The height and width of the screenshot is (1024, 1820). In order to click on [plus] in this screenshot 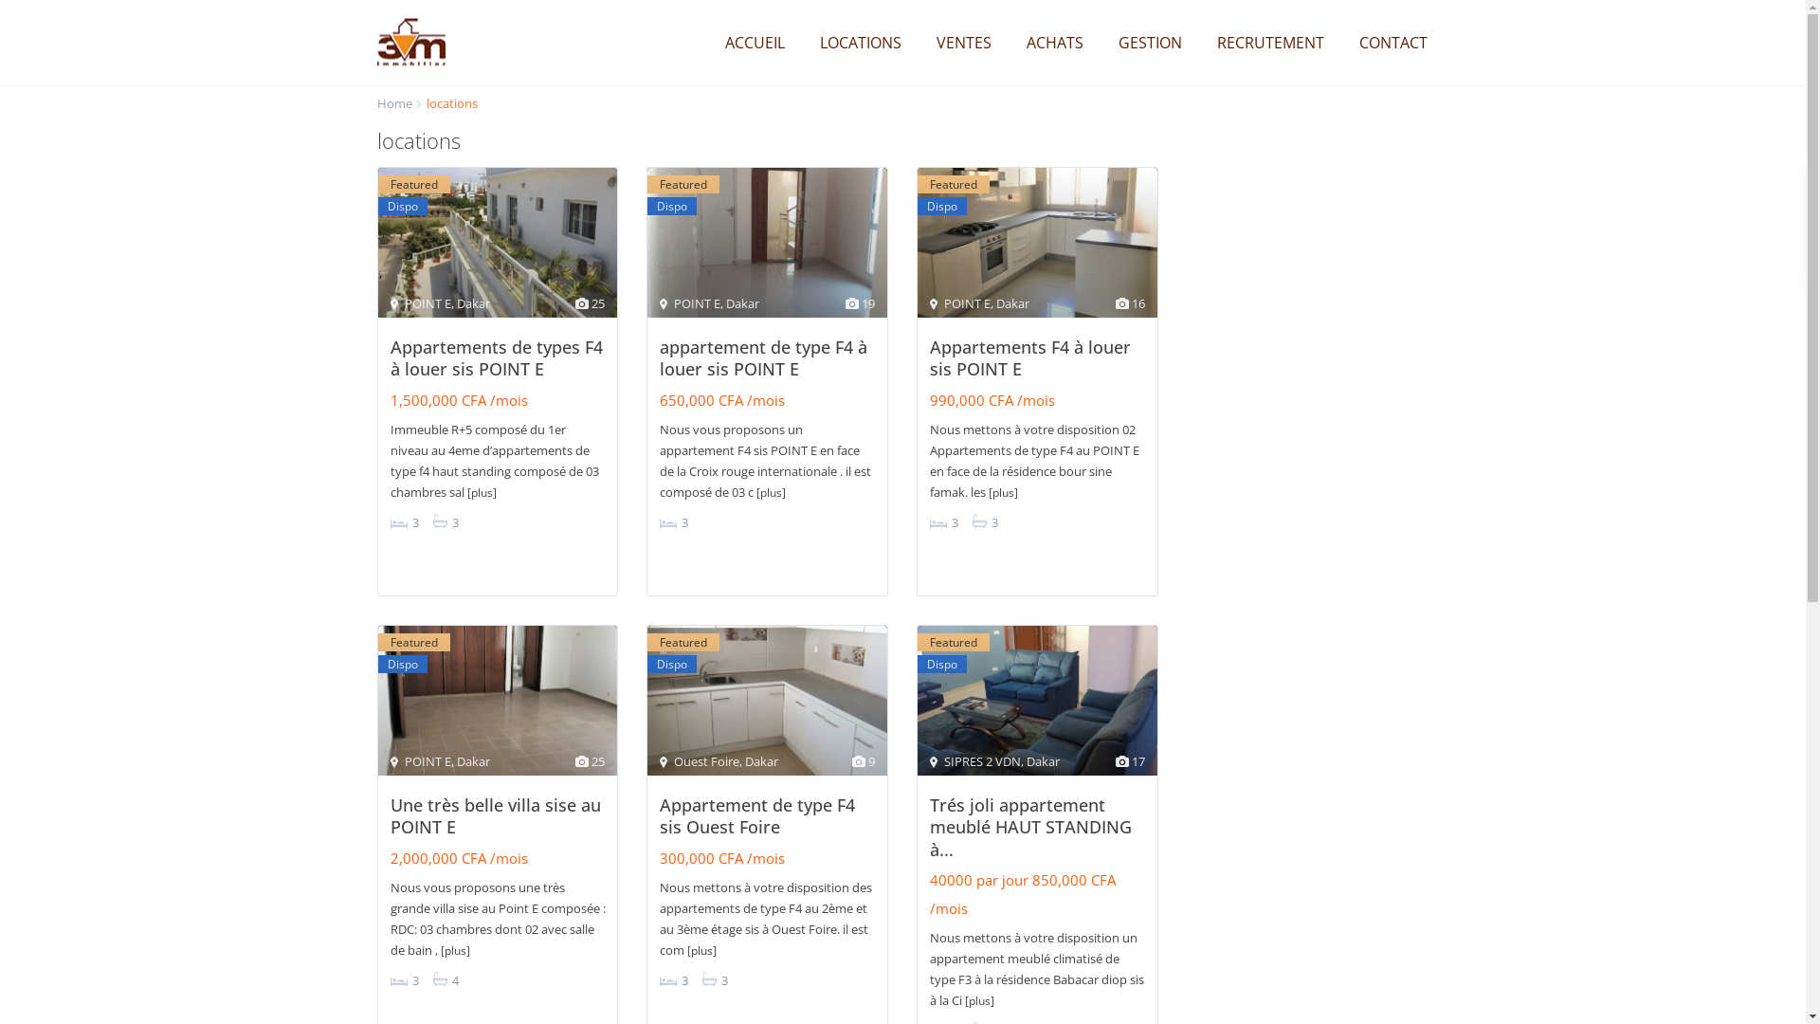, I will do `click(481, 493)`.